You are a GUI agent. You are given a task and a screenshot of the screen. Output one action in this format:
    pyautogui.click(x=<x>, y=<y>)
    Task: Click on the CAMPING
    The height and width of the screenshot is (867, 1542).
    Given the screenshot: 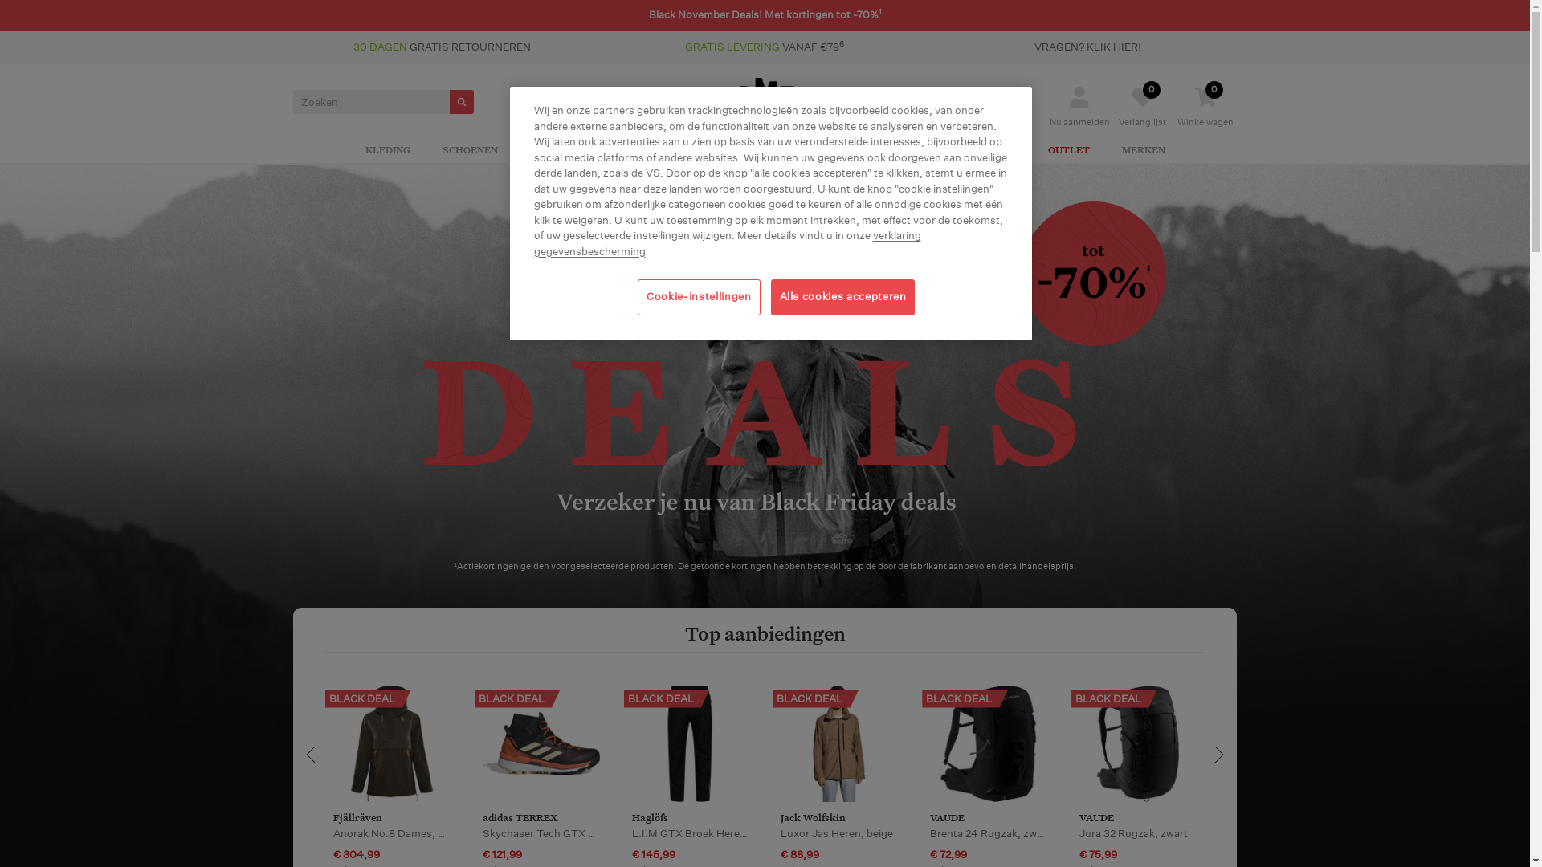 What is the action you would take?
    pyautogui.click(x=648, y=151)
    